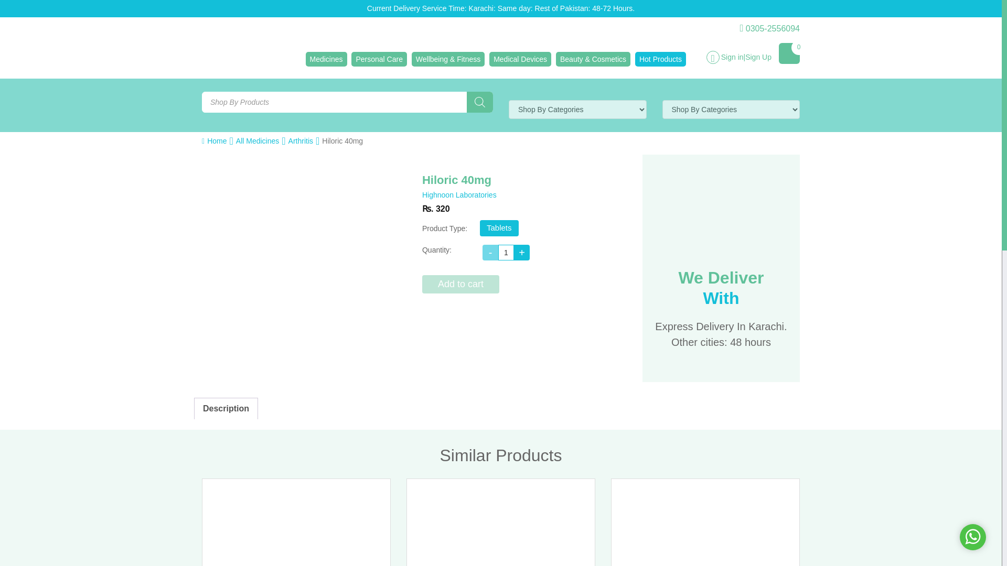 The image size is (1007, 566). I want to click on 0305-2556094, so click(769, 28).